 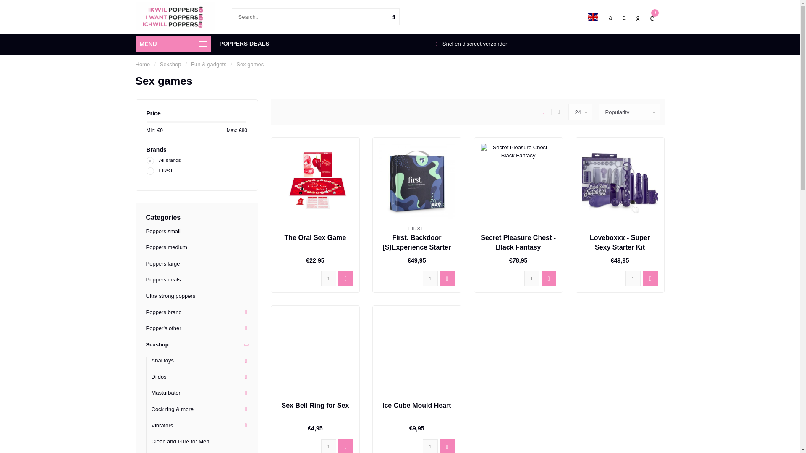 What do you see at coordinates (315, 237) in the screenshot?
I see `The Oral Sex Game` at bounding box center [315, 237].